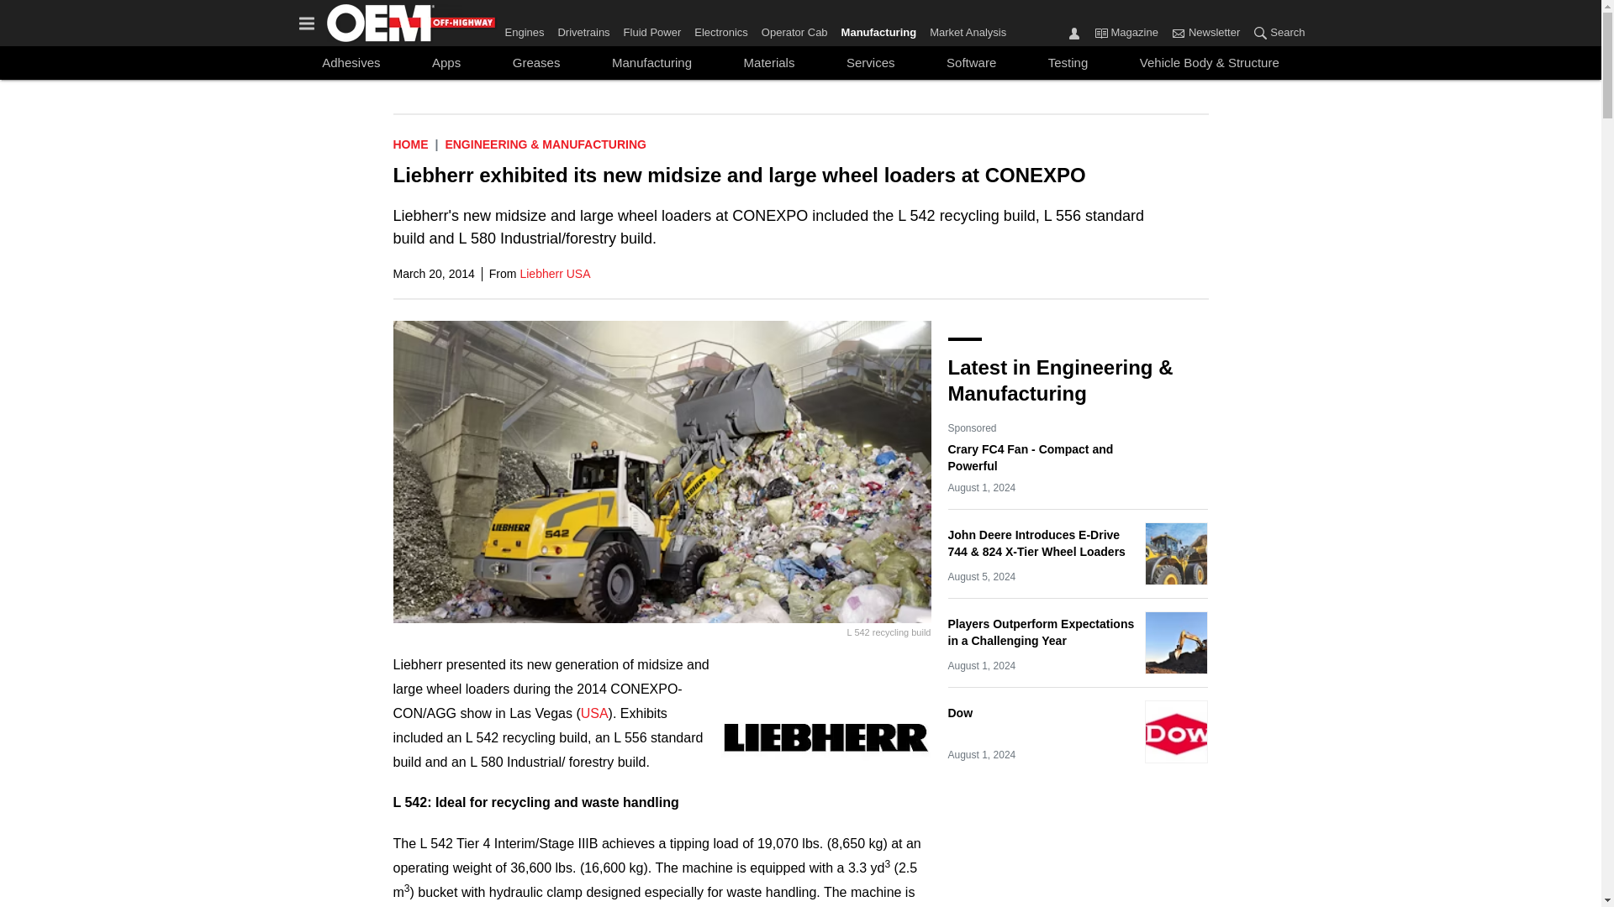  What do you see at coordinates (878, 29) in the screenshot?
I see `Manufacturing` at bounding box center [878, 29].